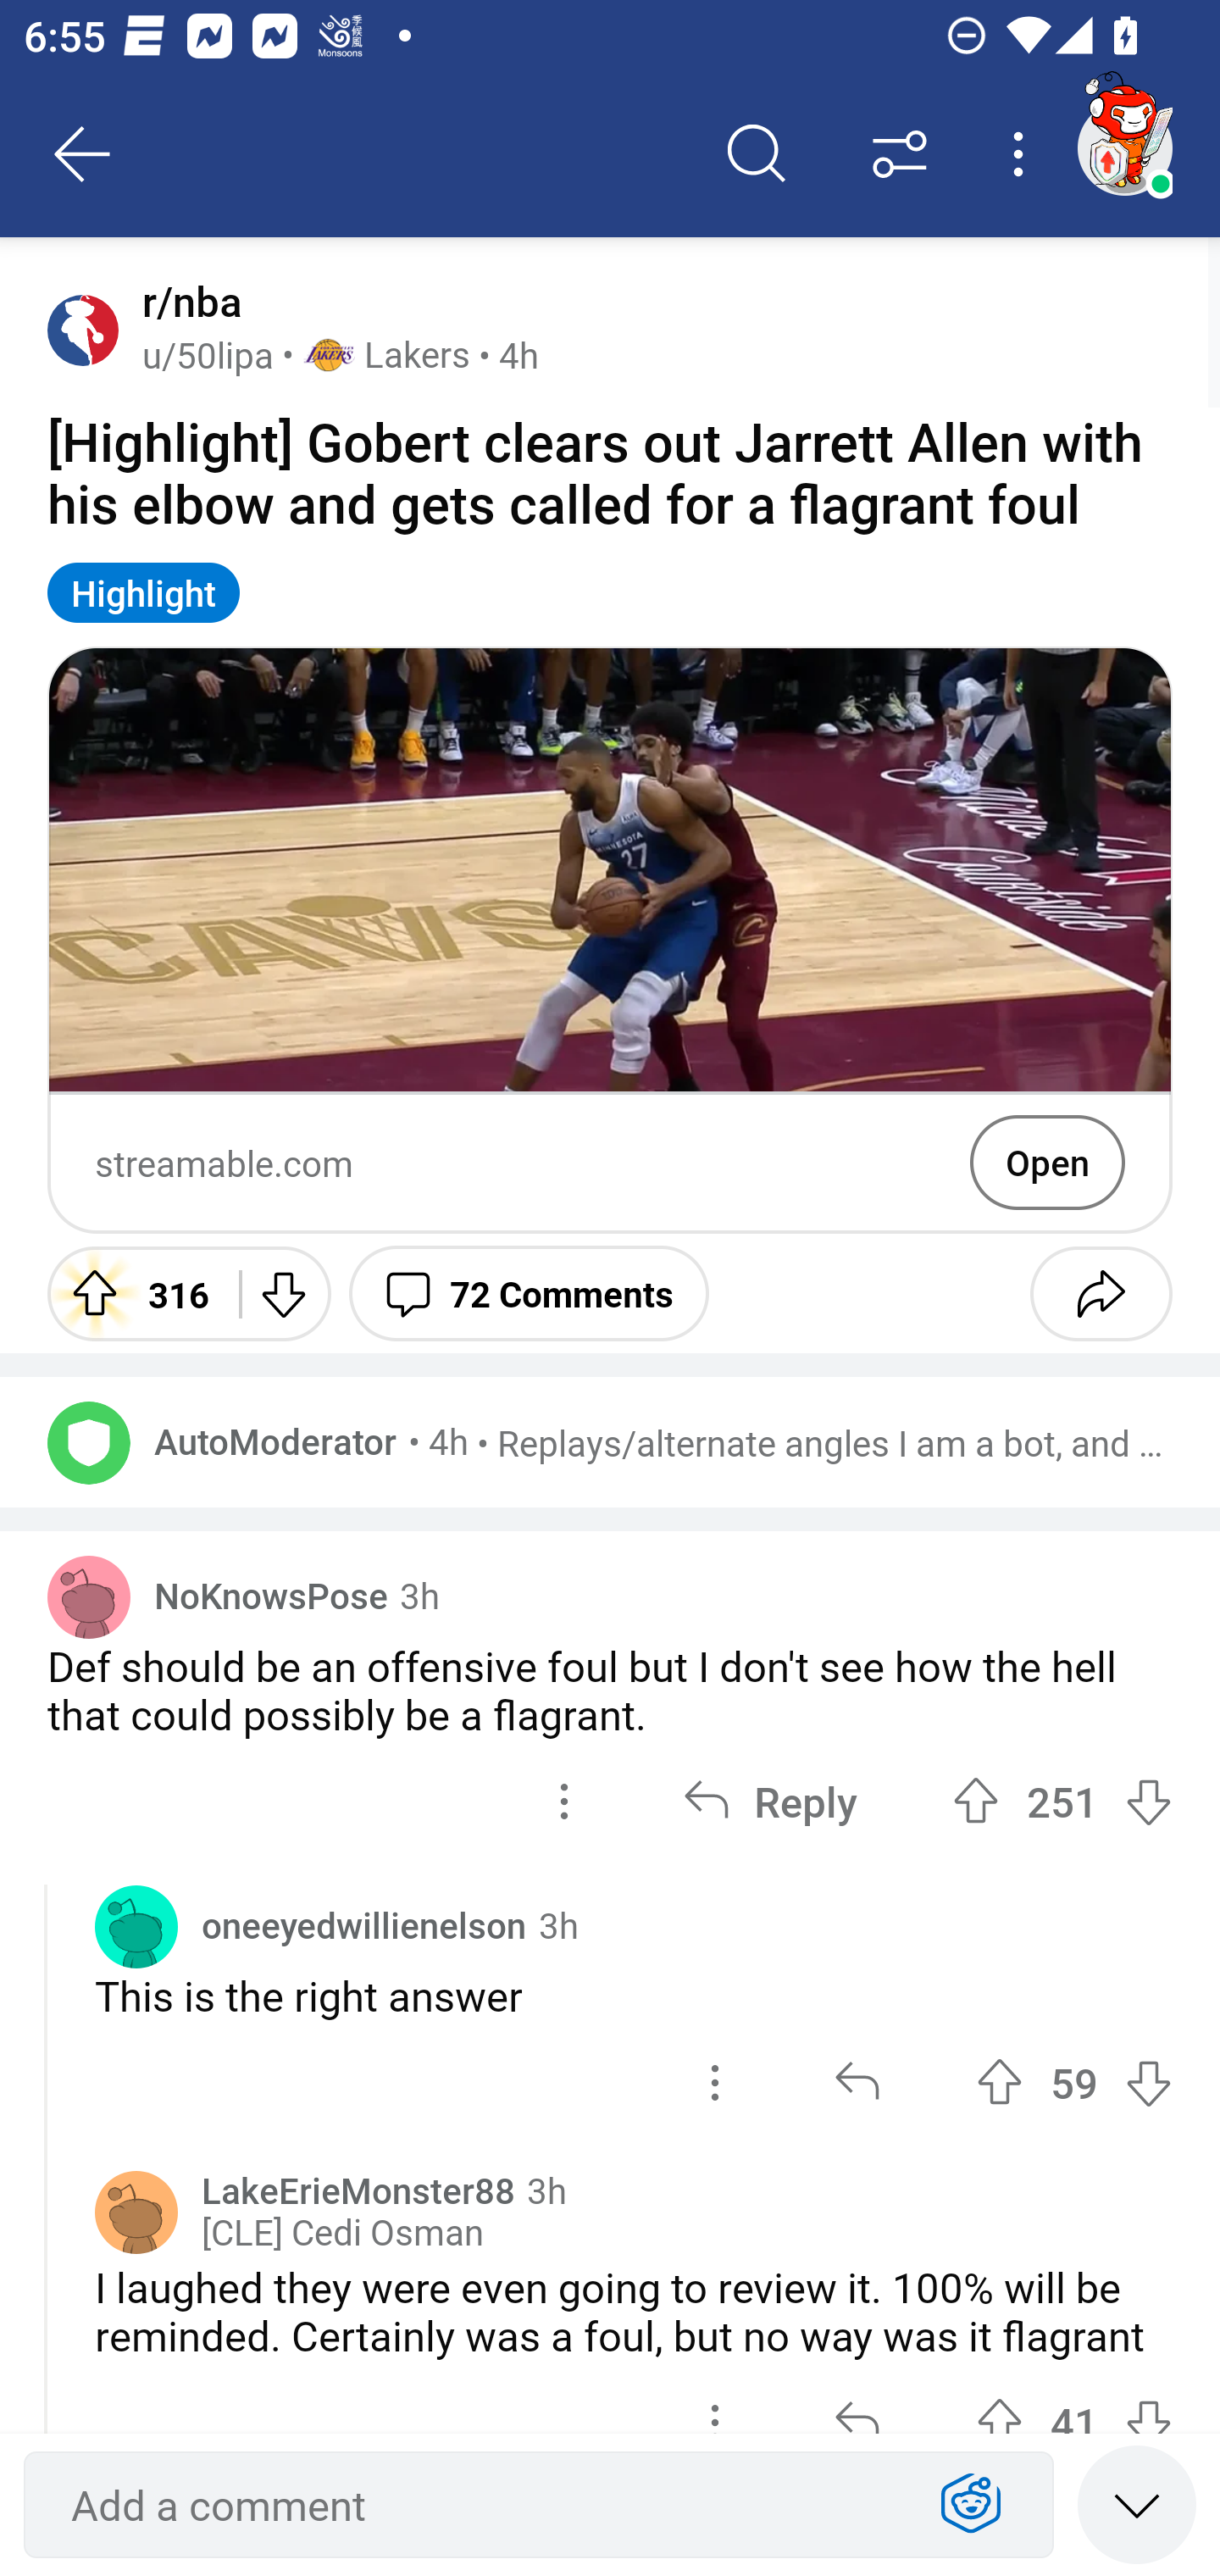 The width and height of the screenshot is (1220, 2576). I want to click on Avatar, so click(89, 1596).